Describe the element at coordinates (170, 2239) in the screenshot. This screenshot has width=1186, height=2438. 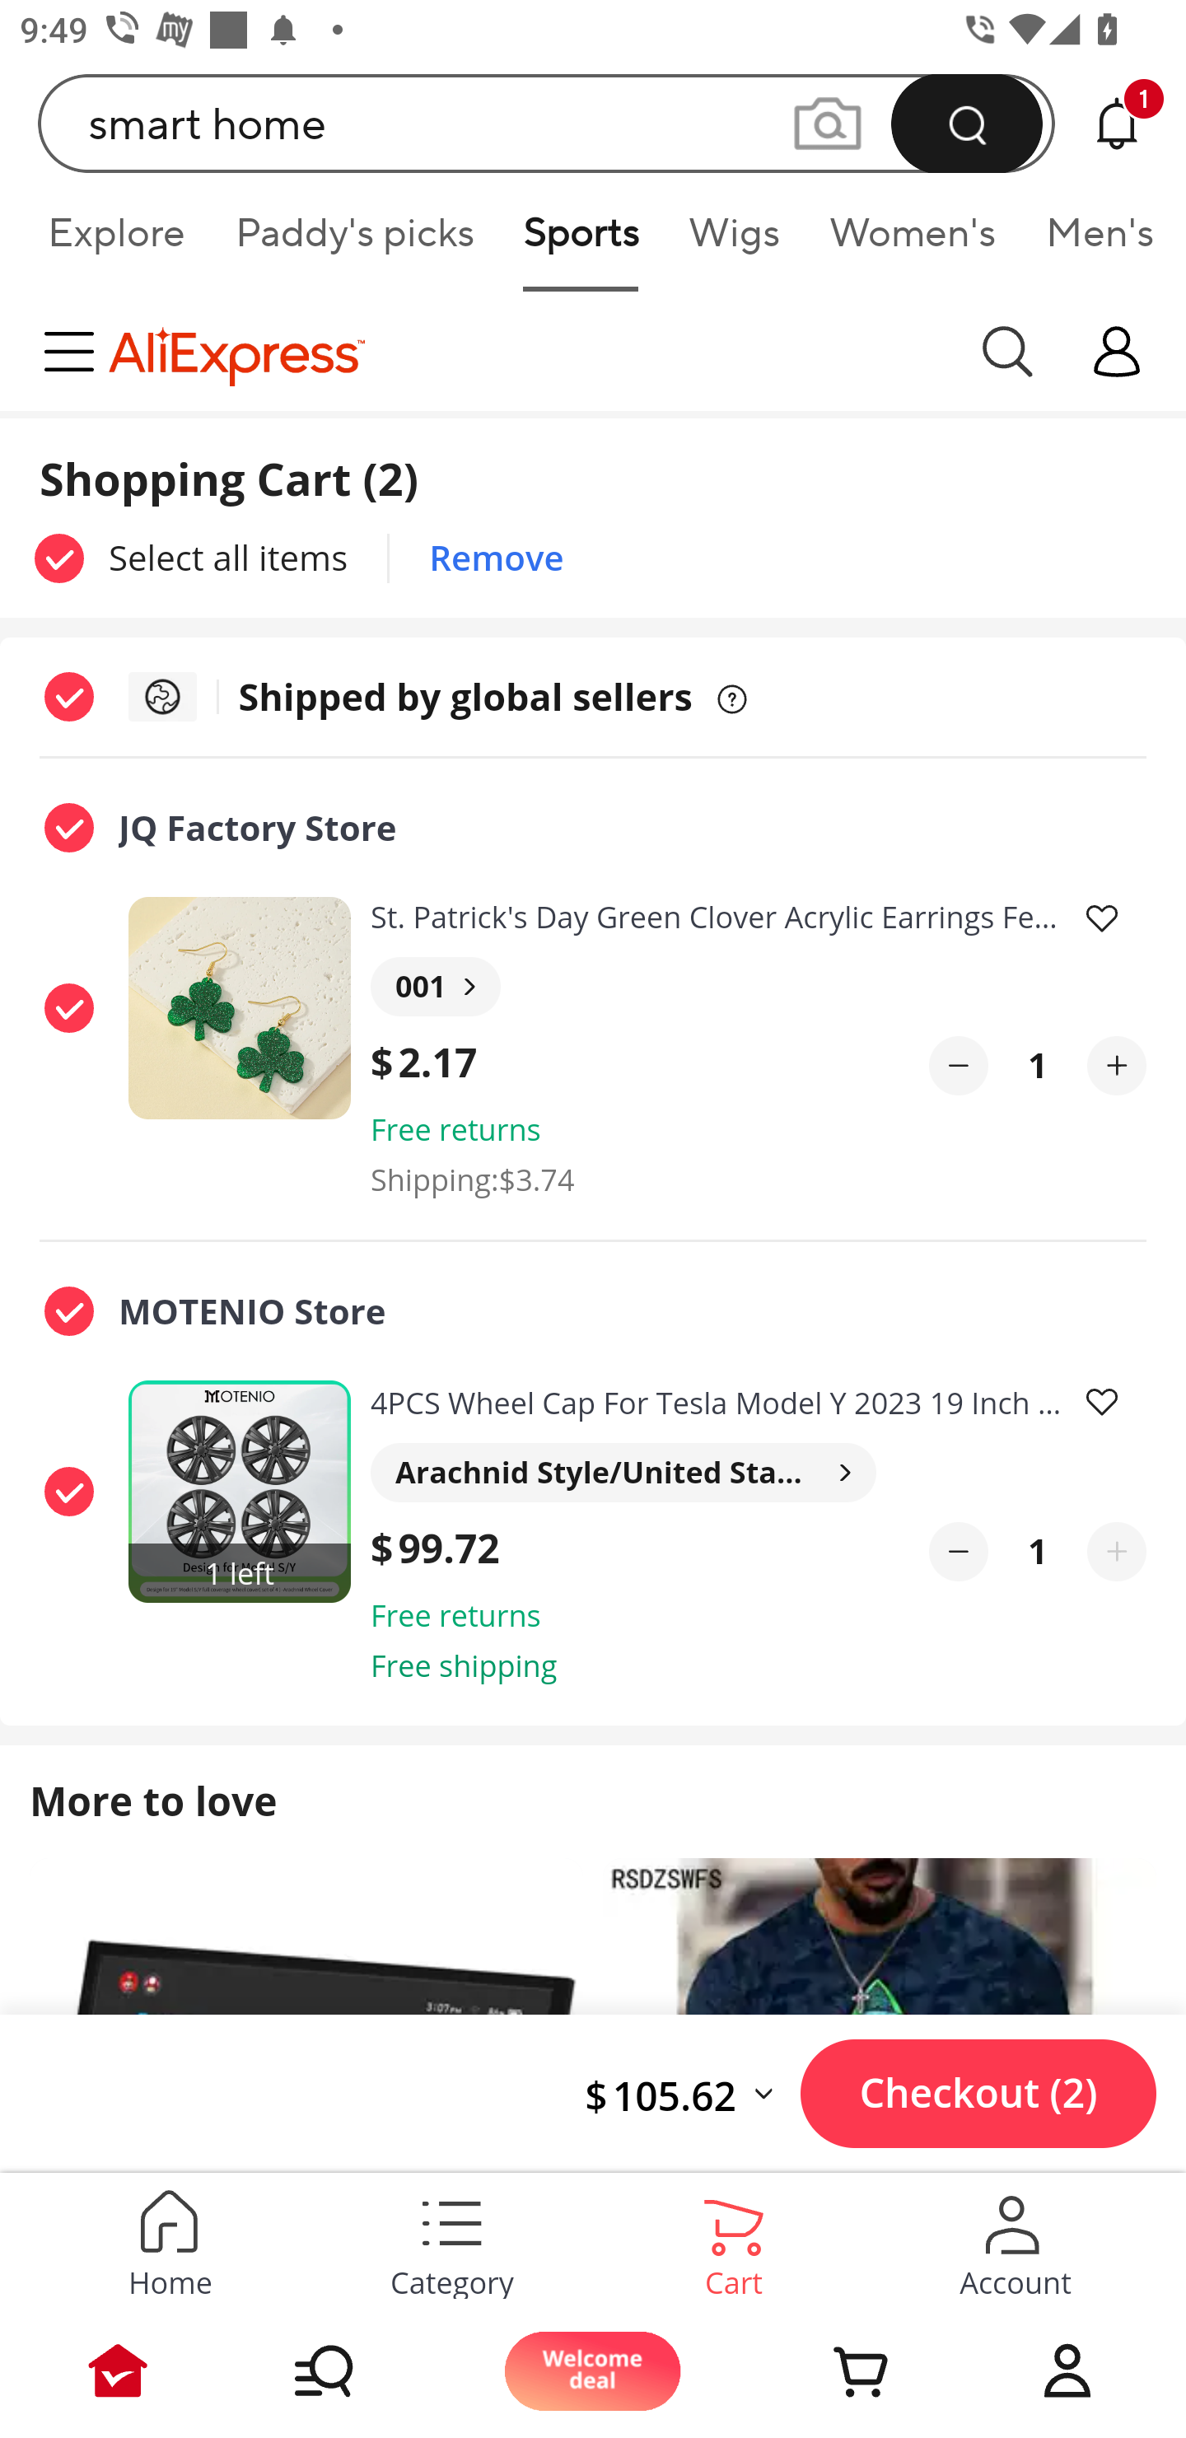
I see `Home` at that location.